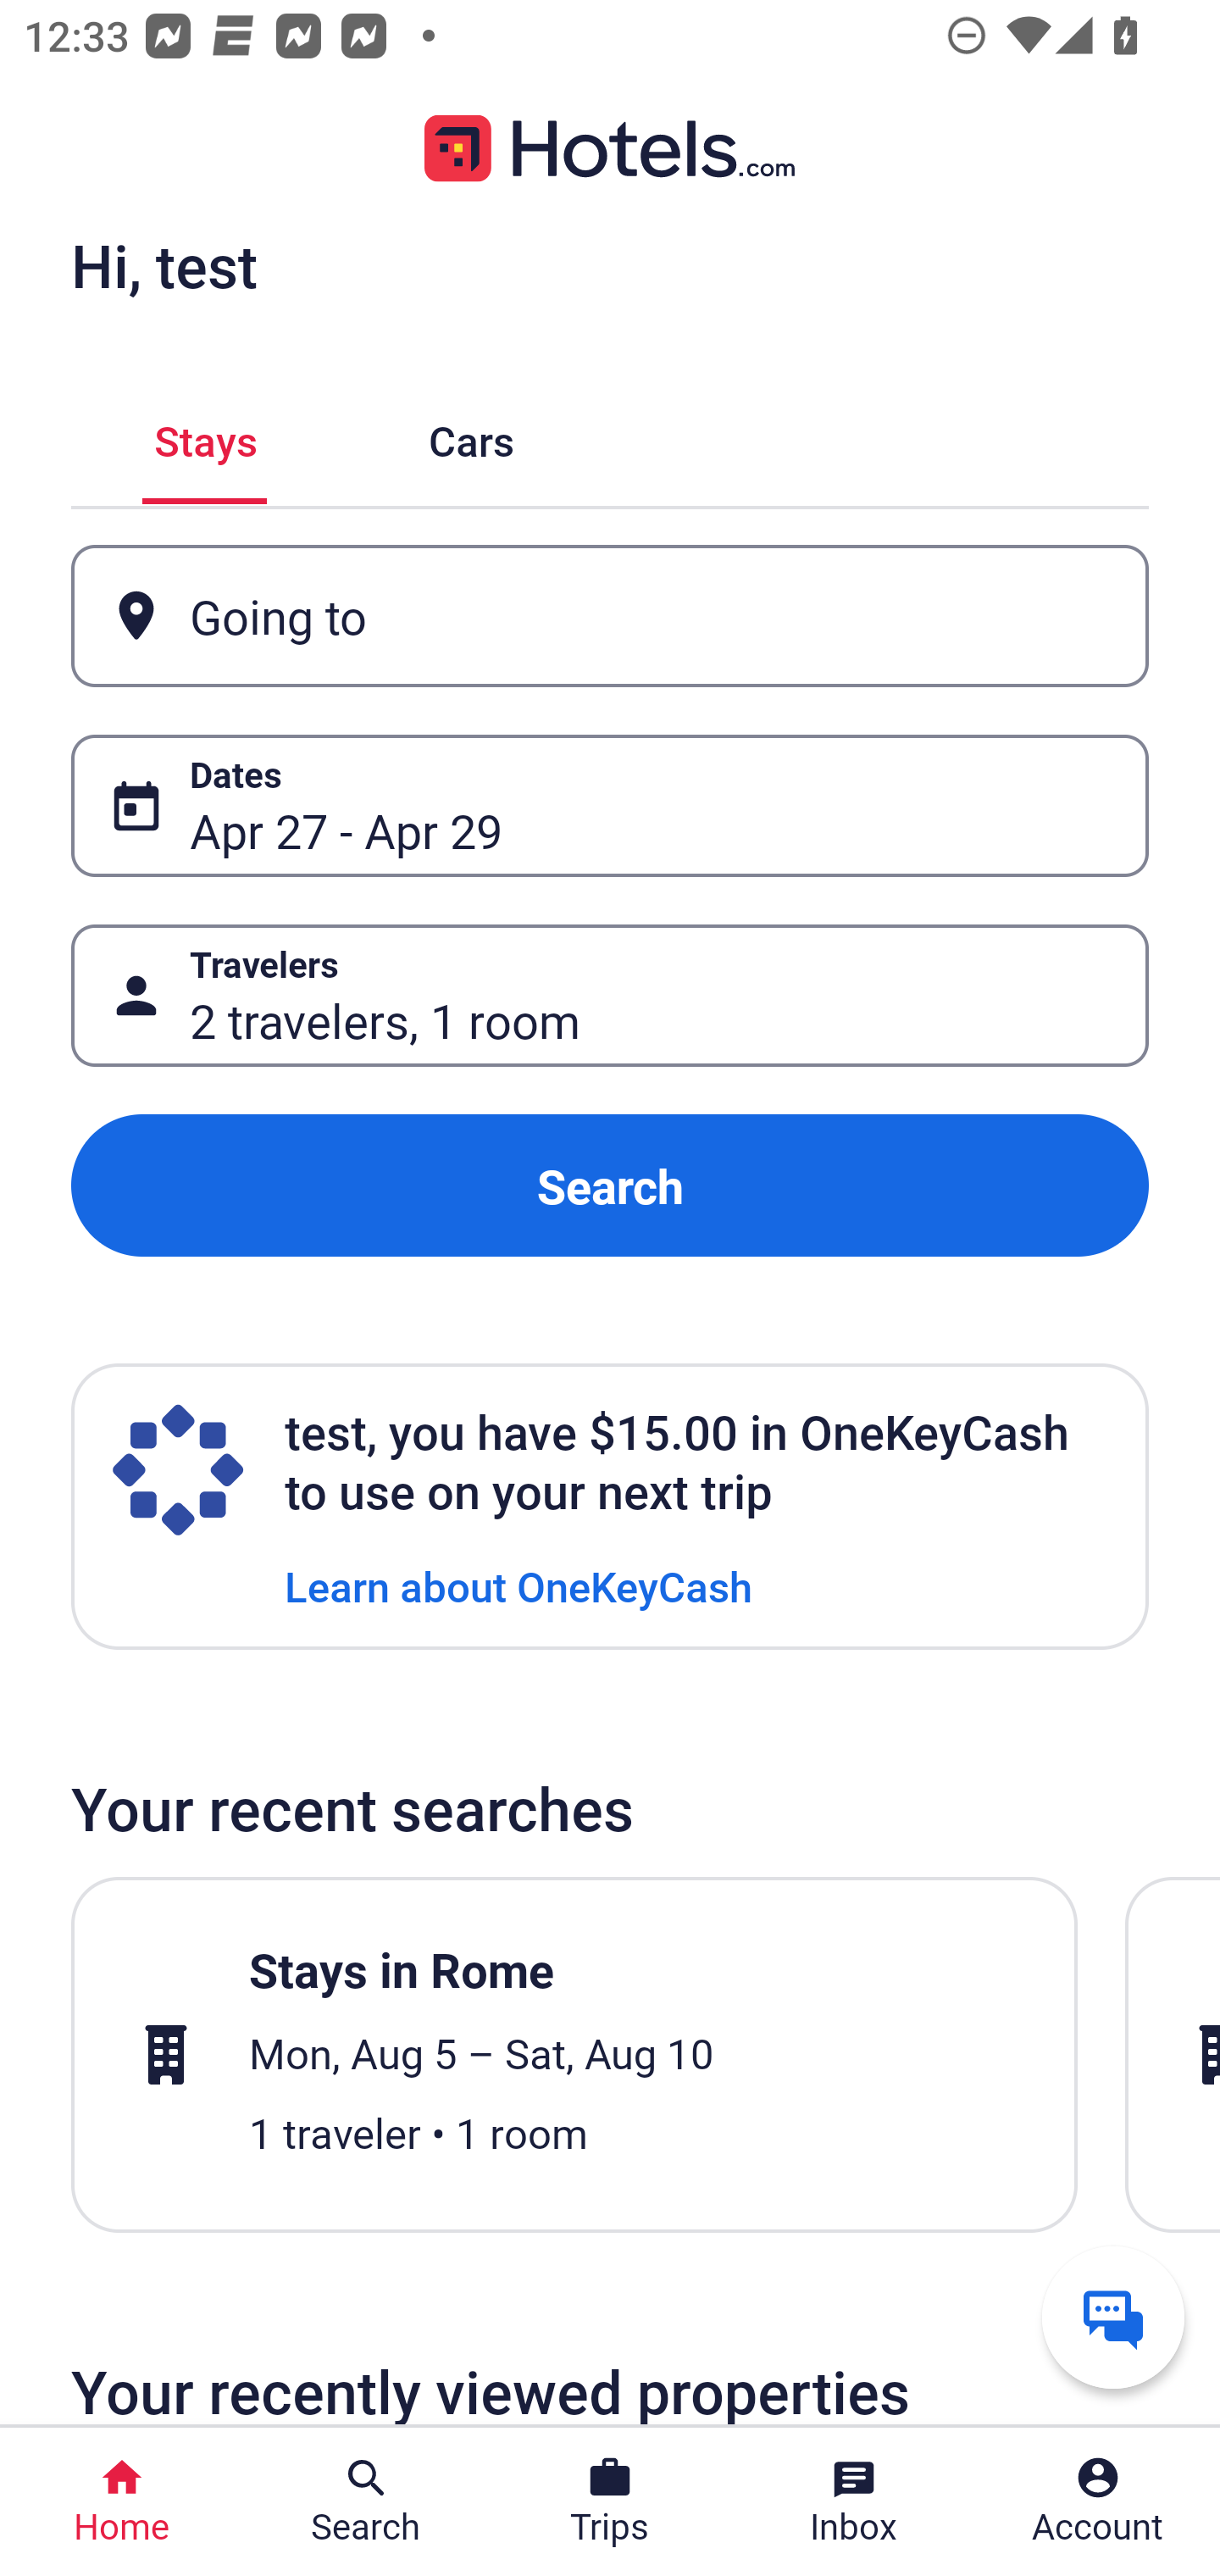 This screenshot has height=2576, width=1220. Describe the element at coordinates (610, 995) in the screenshot. I see `Travelers Button 2 travelers, 1 room` at that location.